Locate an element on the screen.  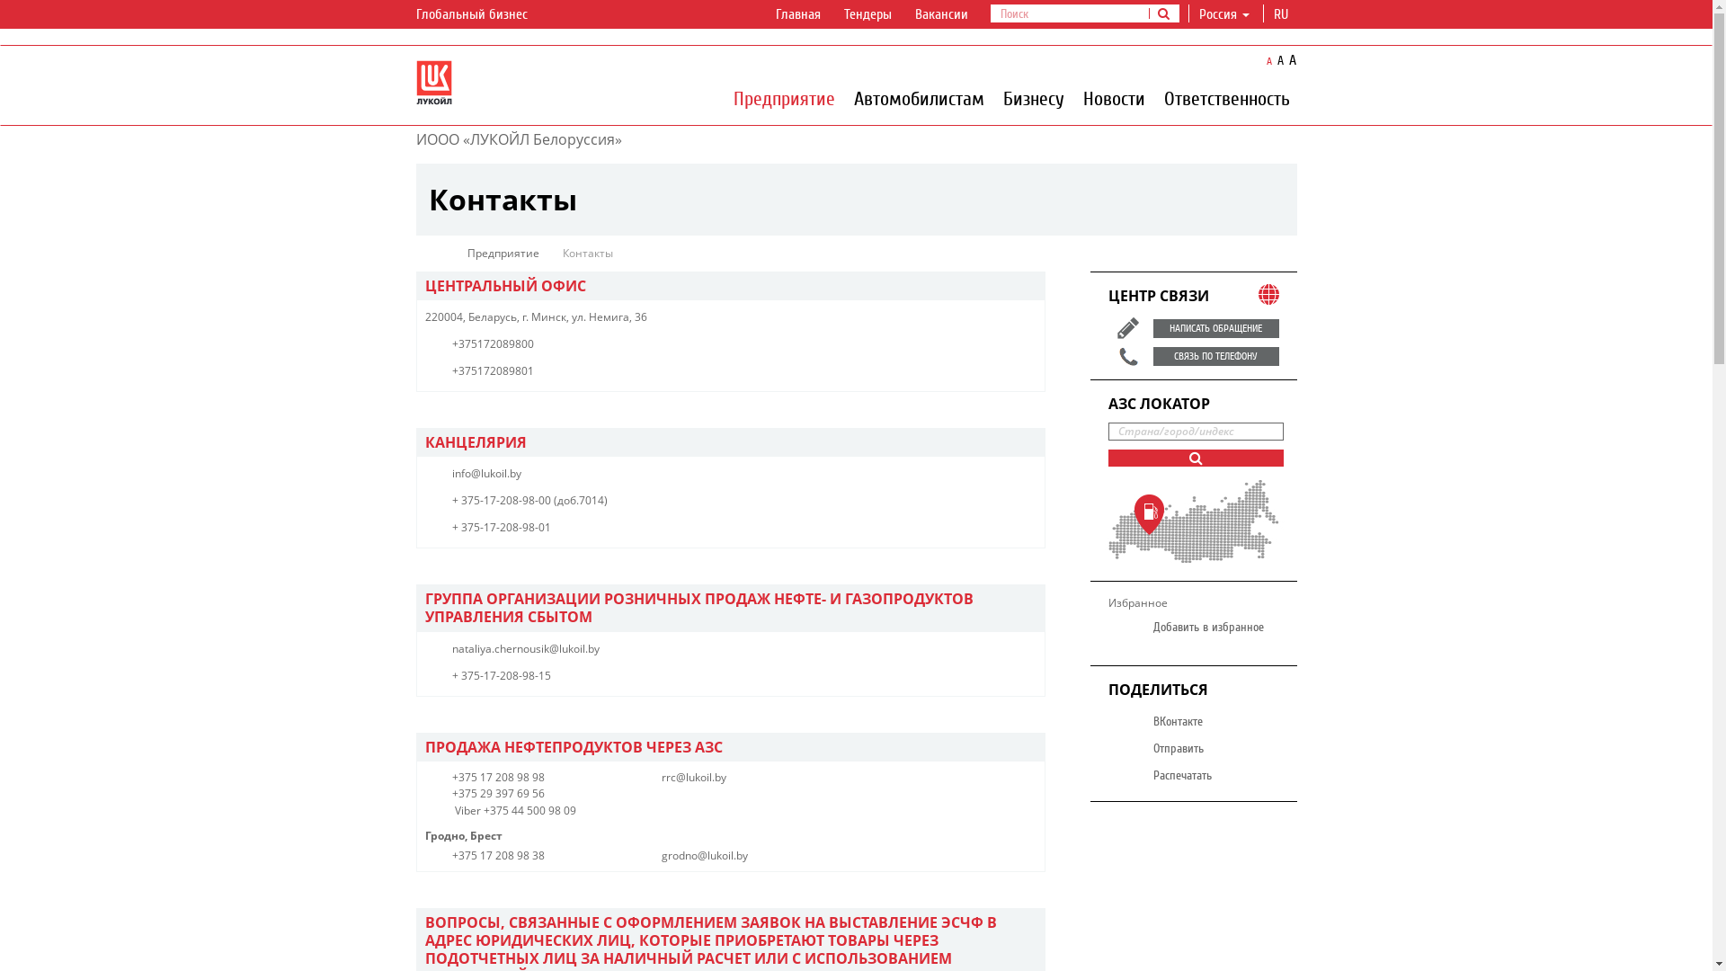
+375 17 208 98 38 is located at coordinates (498, 856).